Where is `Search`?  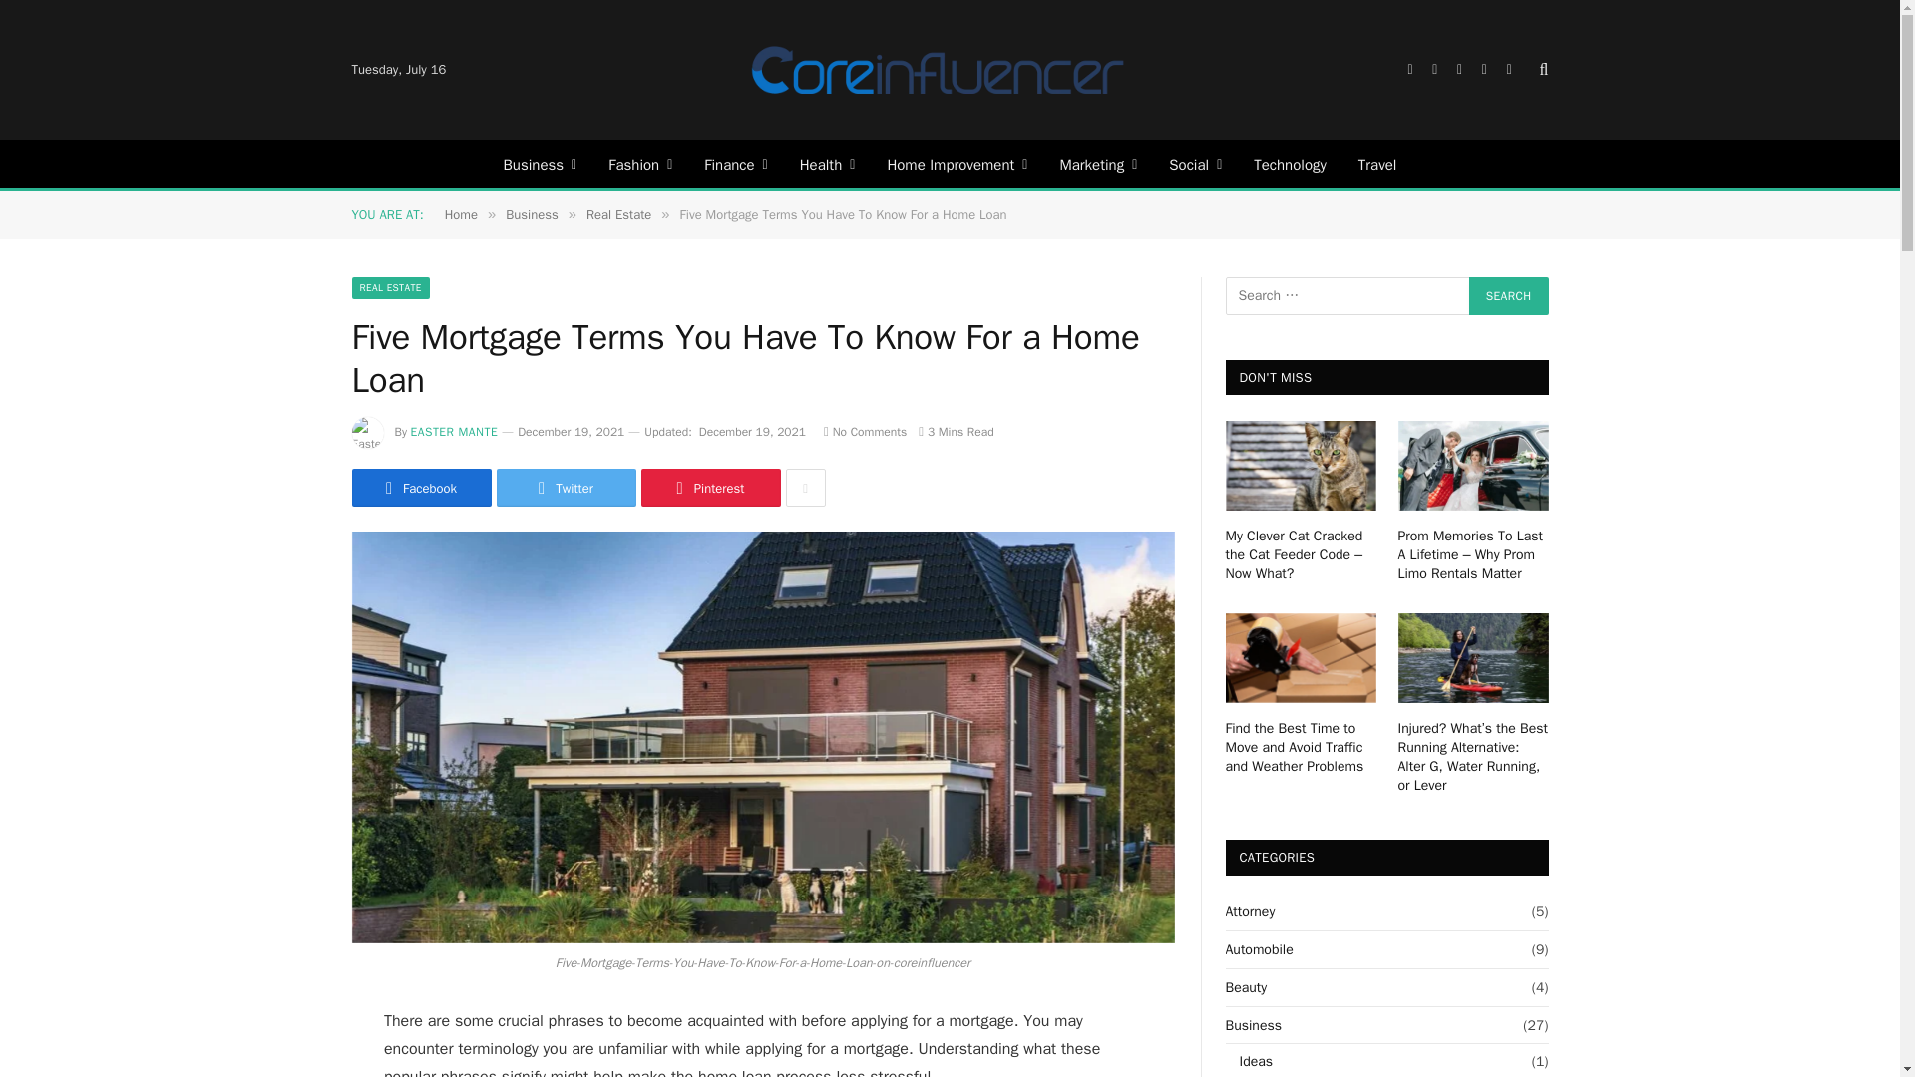 Search is located at coordinates (1542, 70).